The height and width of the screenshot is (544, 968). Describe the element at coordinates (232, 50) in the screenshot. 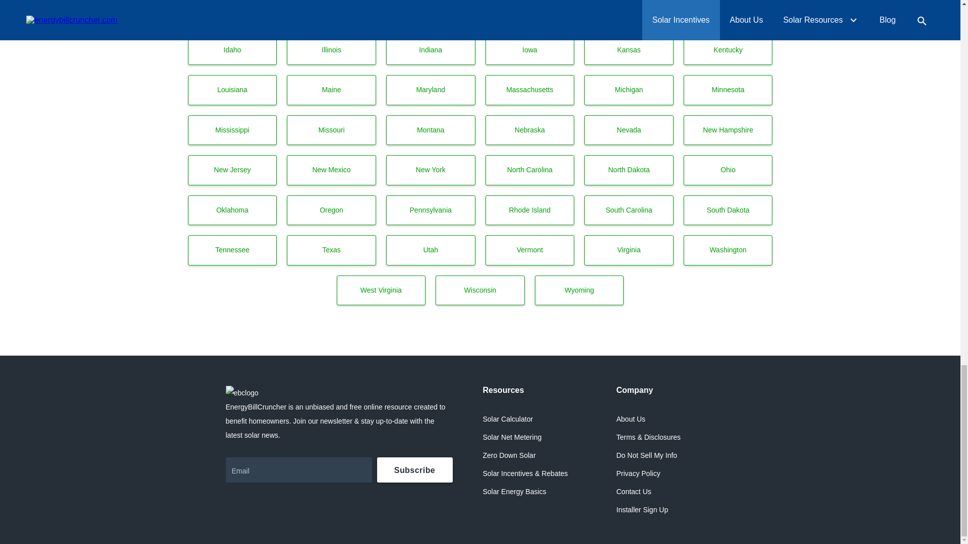

I see `Idaho` at that location.